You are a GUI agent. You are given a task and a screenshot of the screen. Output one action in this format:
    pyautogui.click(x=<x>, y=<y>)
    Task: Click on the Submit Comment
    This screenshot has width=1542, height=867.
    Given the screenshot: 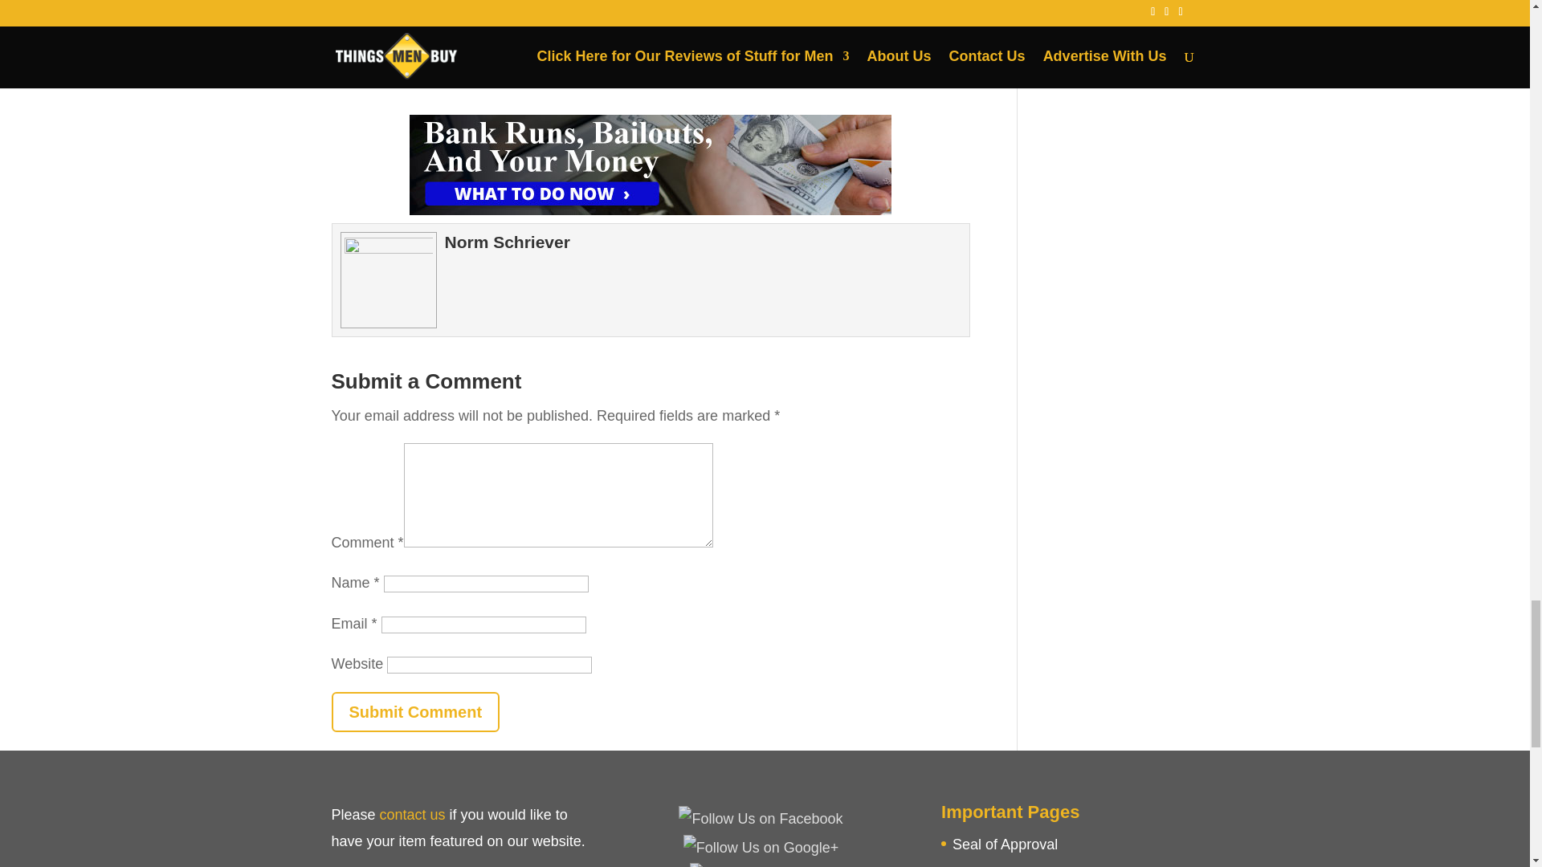 What is the action you would take?
    pyautogui.click(x=415, y=711)
    